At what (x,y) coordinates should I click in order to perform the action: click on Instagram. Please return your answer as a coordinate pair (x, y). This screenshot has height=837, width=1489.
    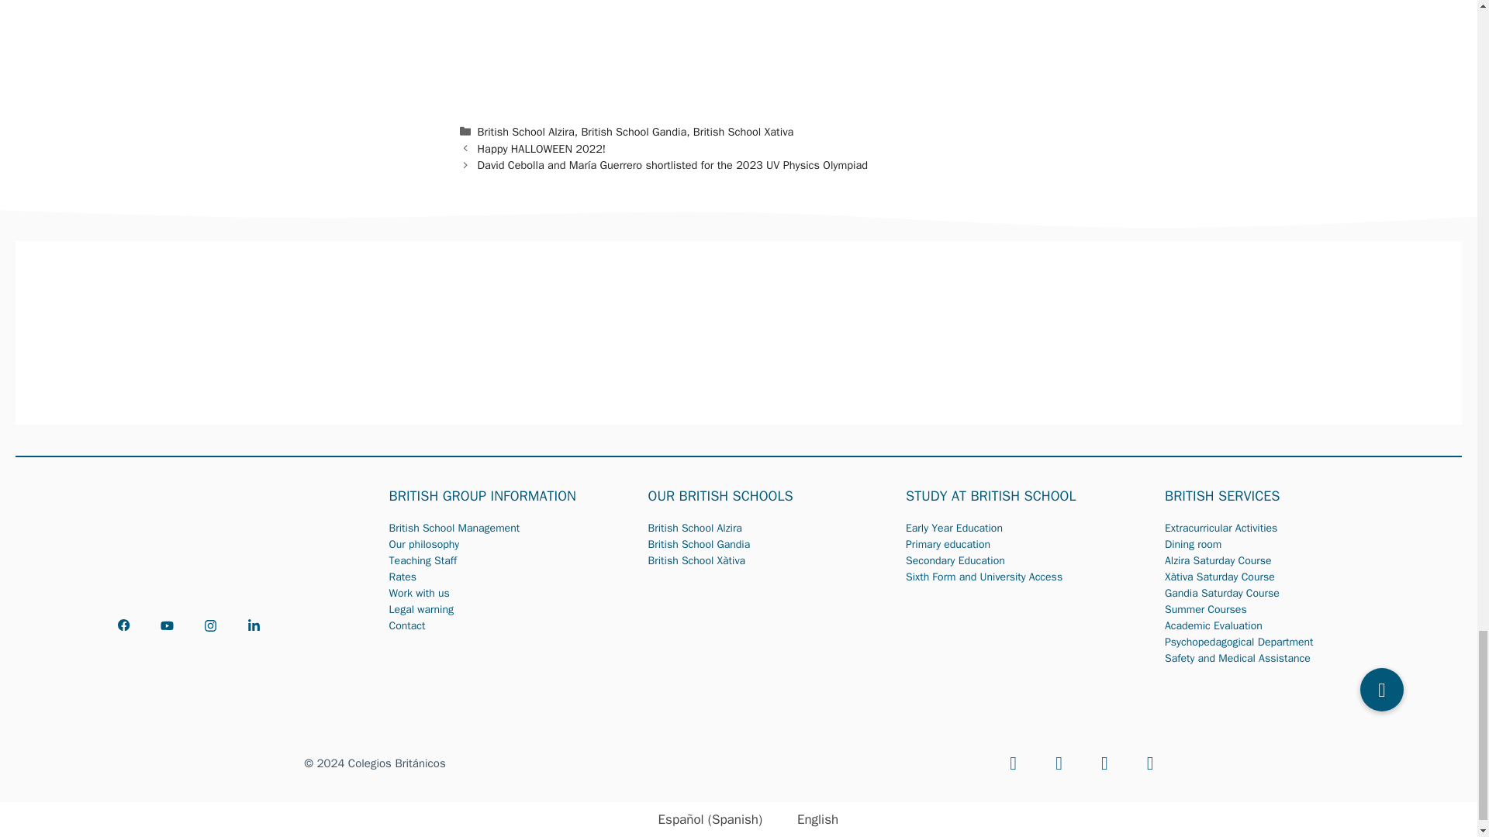
    Looking at the image, I should click on (1104, 763).